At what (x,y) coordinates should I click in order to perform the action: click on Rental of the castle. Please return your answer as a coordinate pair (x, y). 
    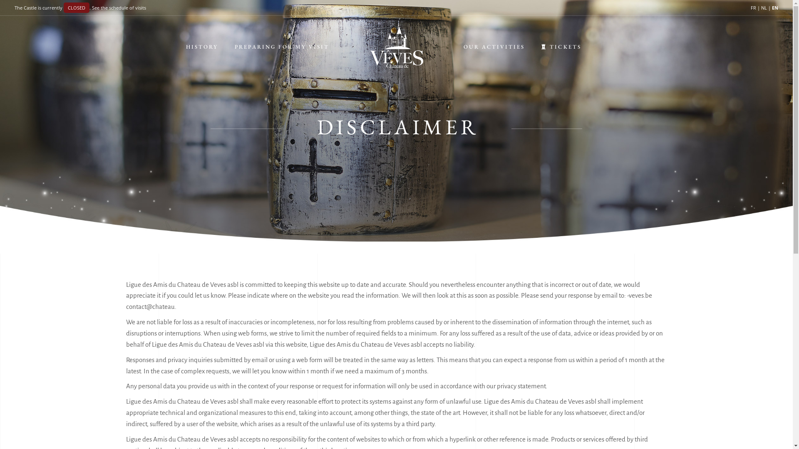
    Looking at the image, I should click on (290, 345).